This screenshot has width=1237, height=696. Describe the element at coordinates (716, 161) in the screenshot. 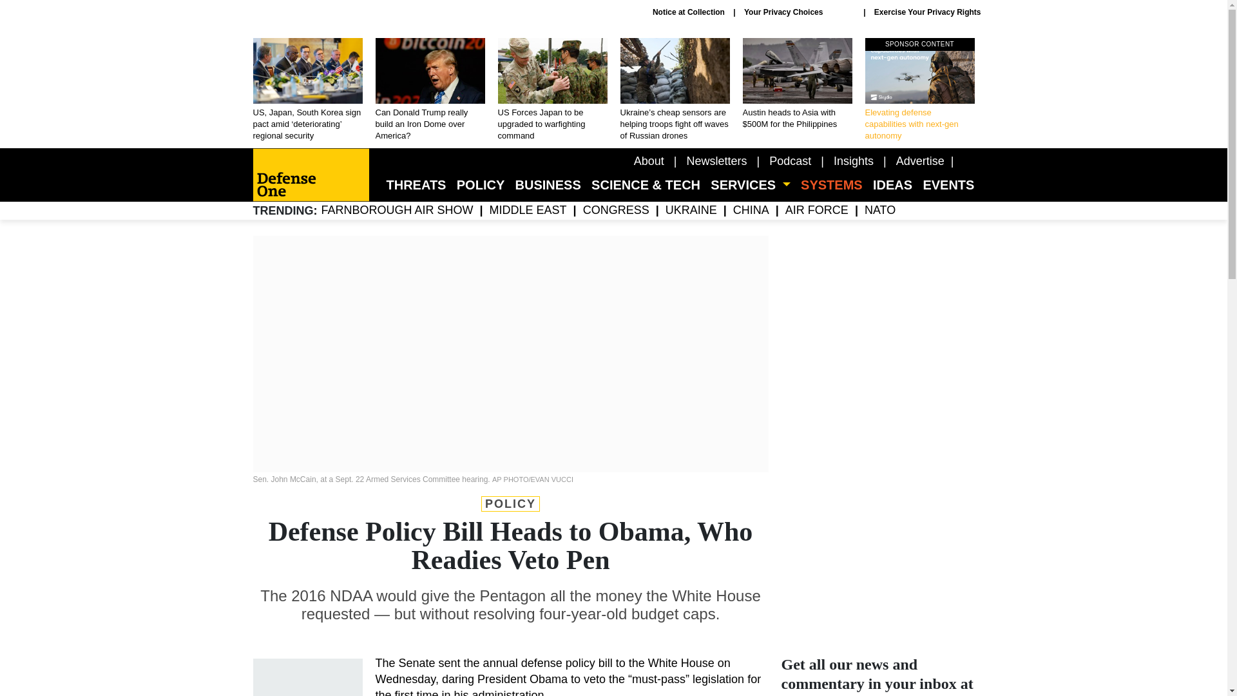

I see `Newsletters` at that location.